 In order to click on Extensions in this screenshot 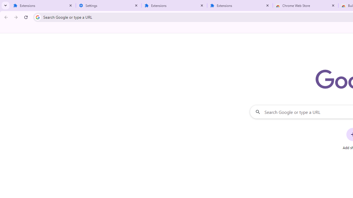, I will do `click(43, 5)`.